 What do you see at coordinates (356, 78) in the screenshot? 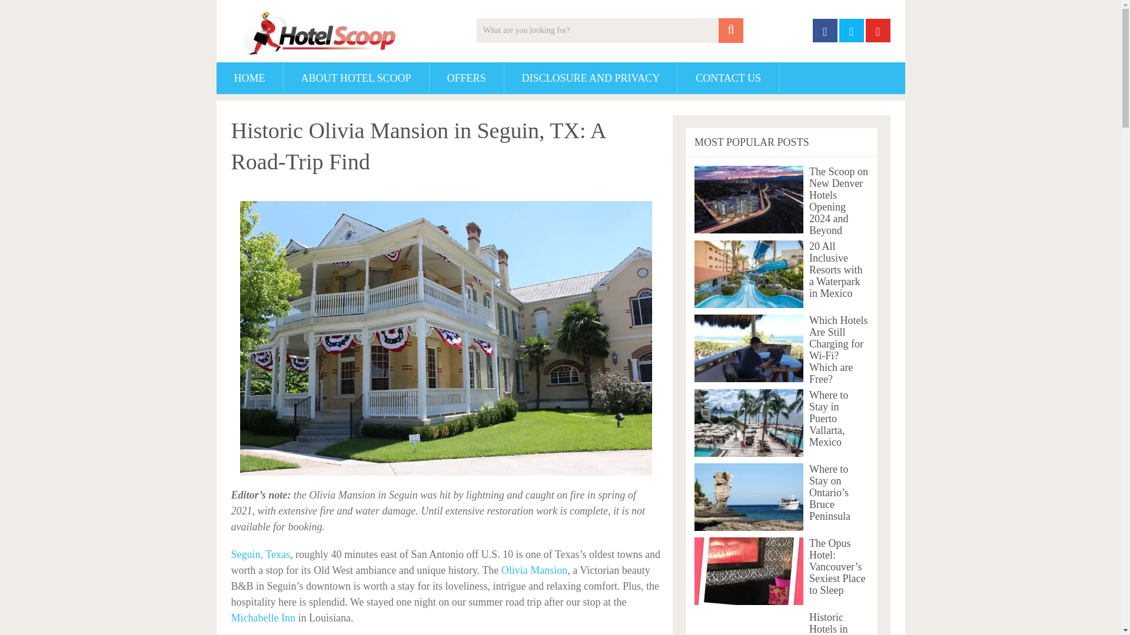
I see `ABOUT HOTEL SCOOP` at bounding box center [356, 78].